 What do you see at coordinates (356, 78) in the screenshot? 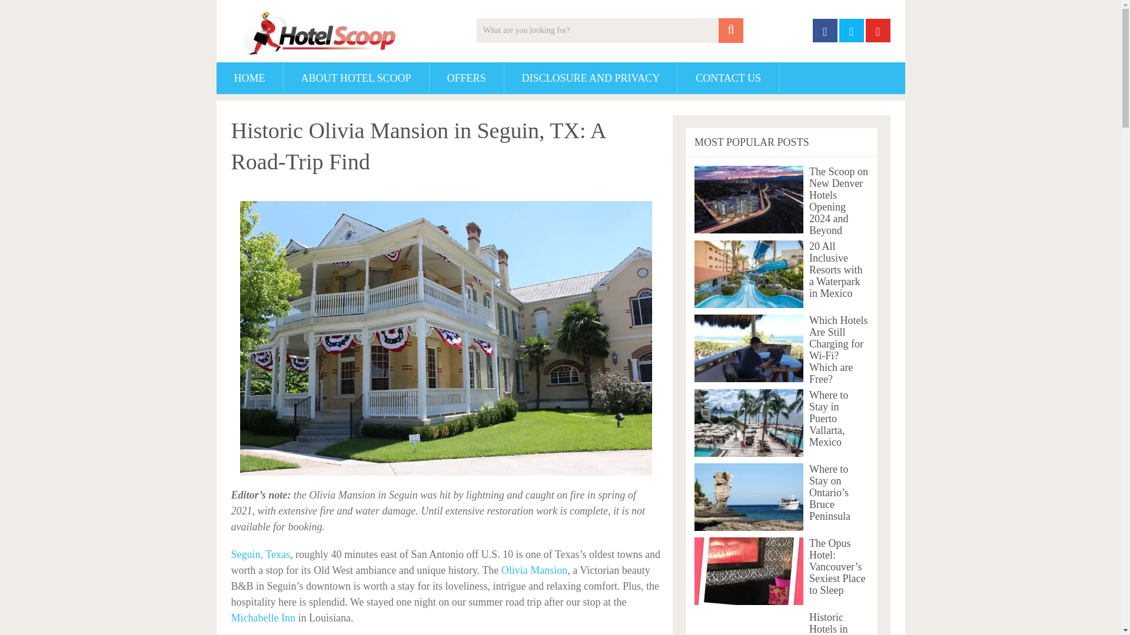
I see `ABOUT HOTEL SCOOP` at bounding box center [356, 78].